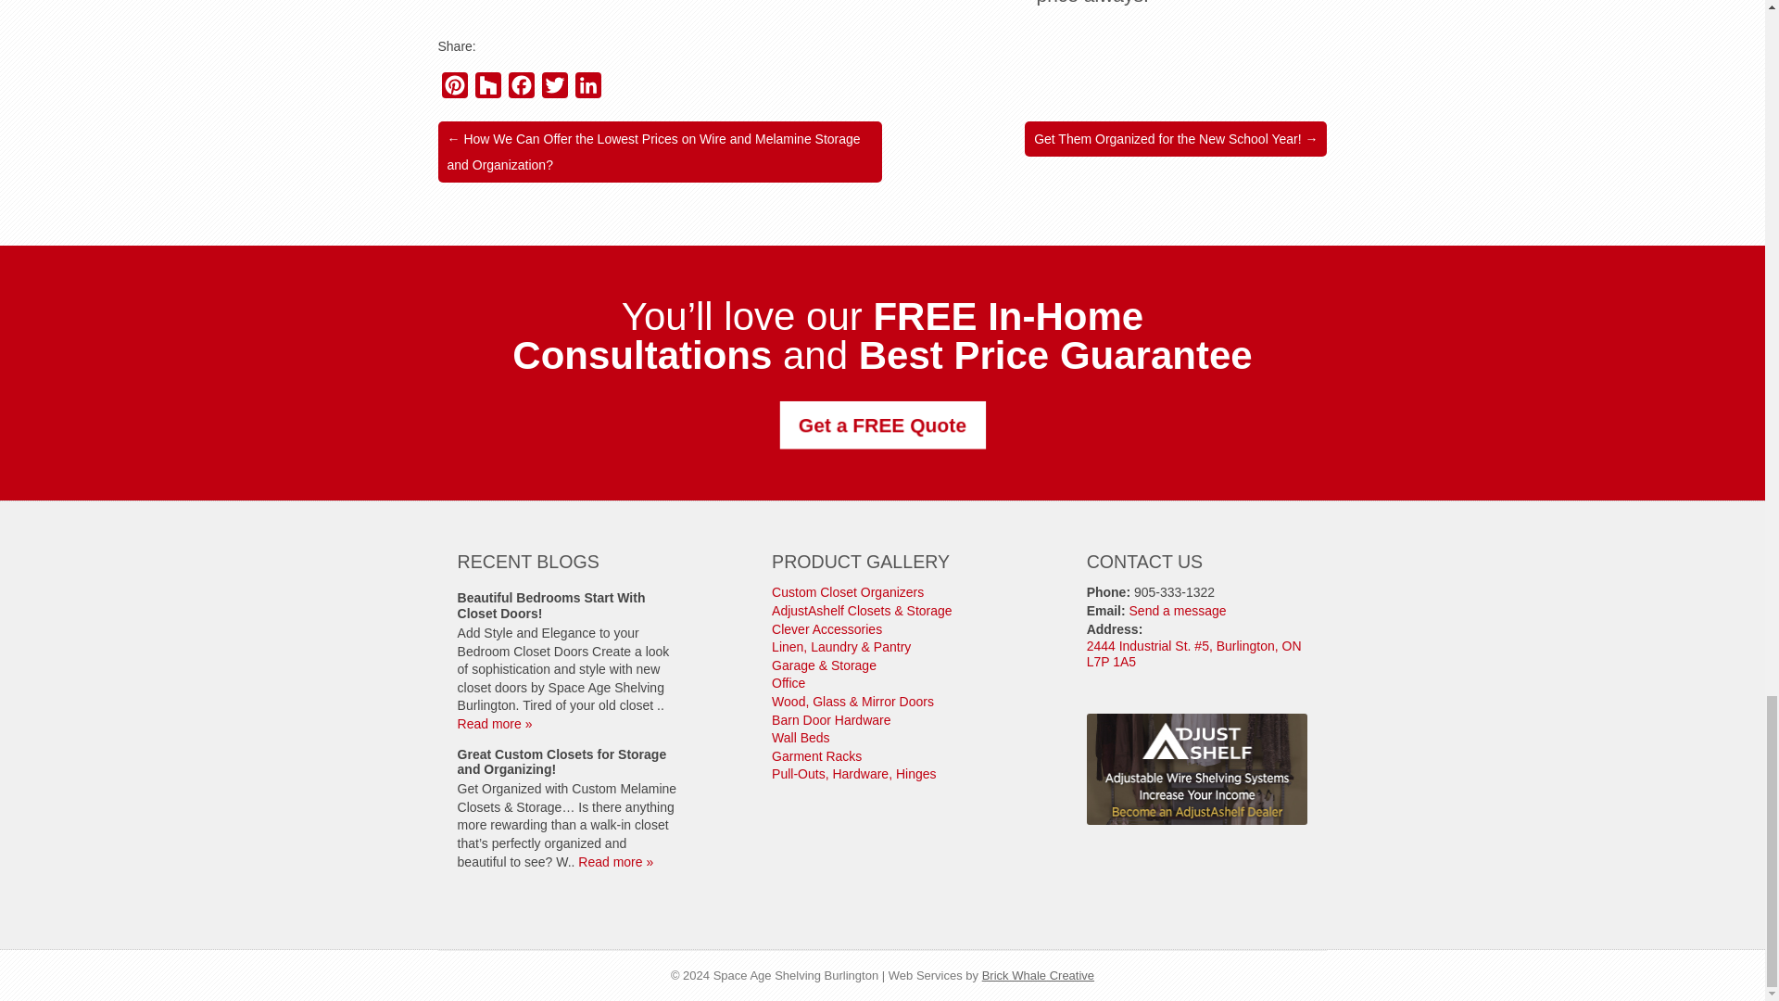 The width and height of the screenshot is (1779, 1001). I want to click on Pinterest, so click(454, 89).